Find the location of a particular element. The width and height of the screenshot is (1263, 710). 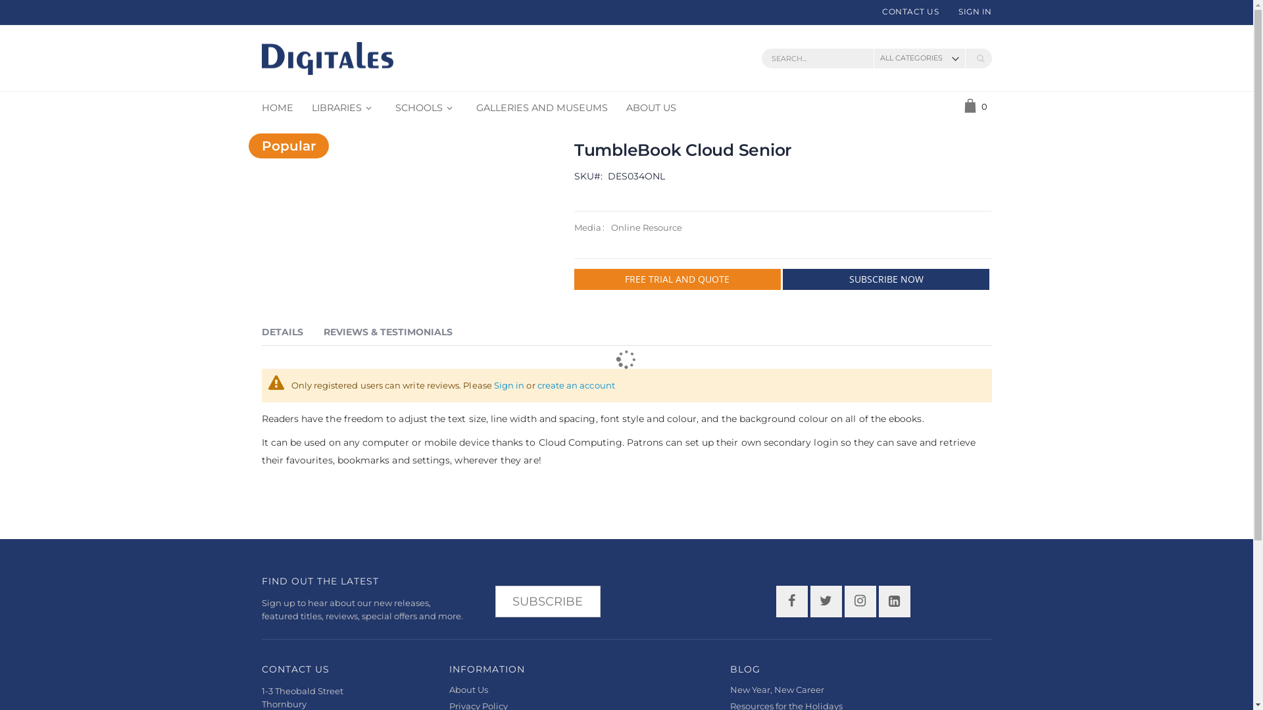

SUBSCRIBE is located at coordinates (547, 602).